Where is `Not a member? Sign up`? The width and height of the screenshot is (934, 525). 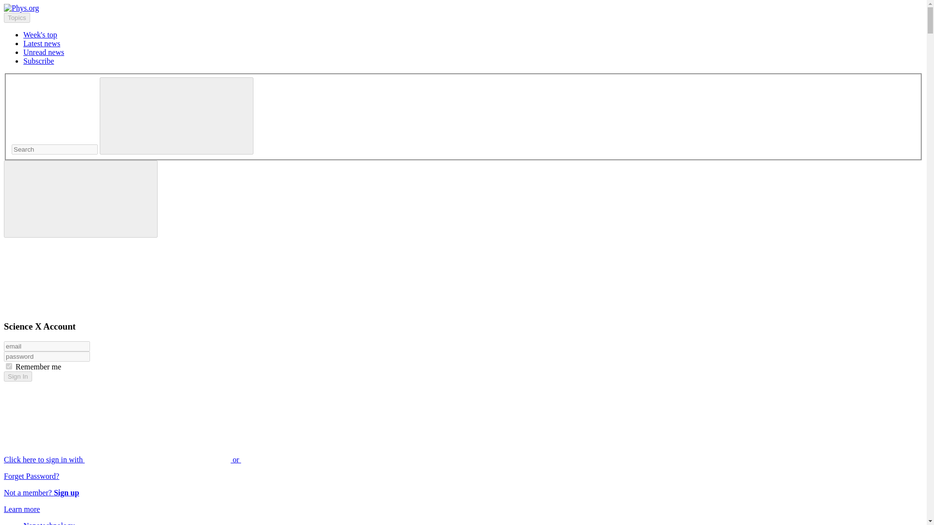 Not a member? Sign up is located at coordinates (41, 492).